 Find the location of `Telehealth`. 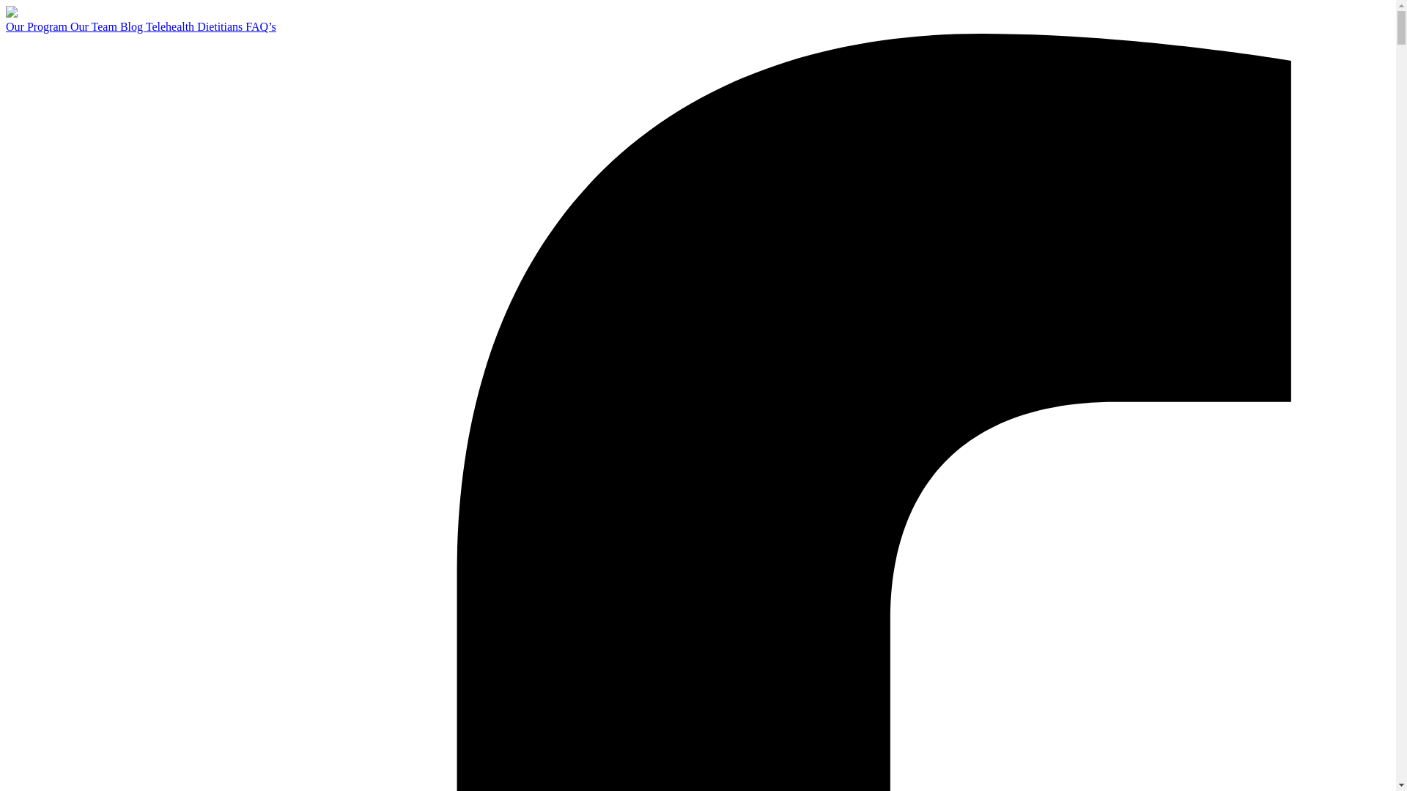

Telehealth is located at coordinates (171, 26).